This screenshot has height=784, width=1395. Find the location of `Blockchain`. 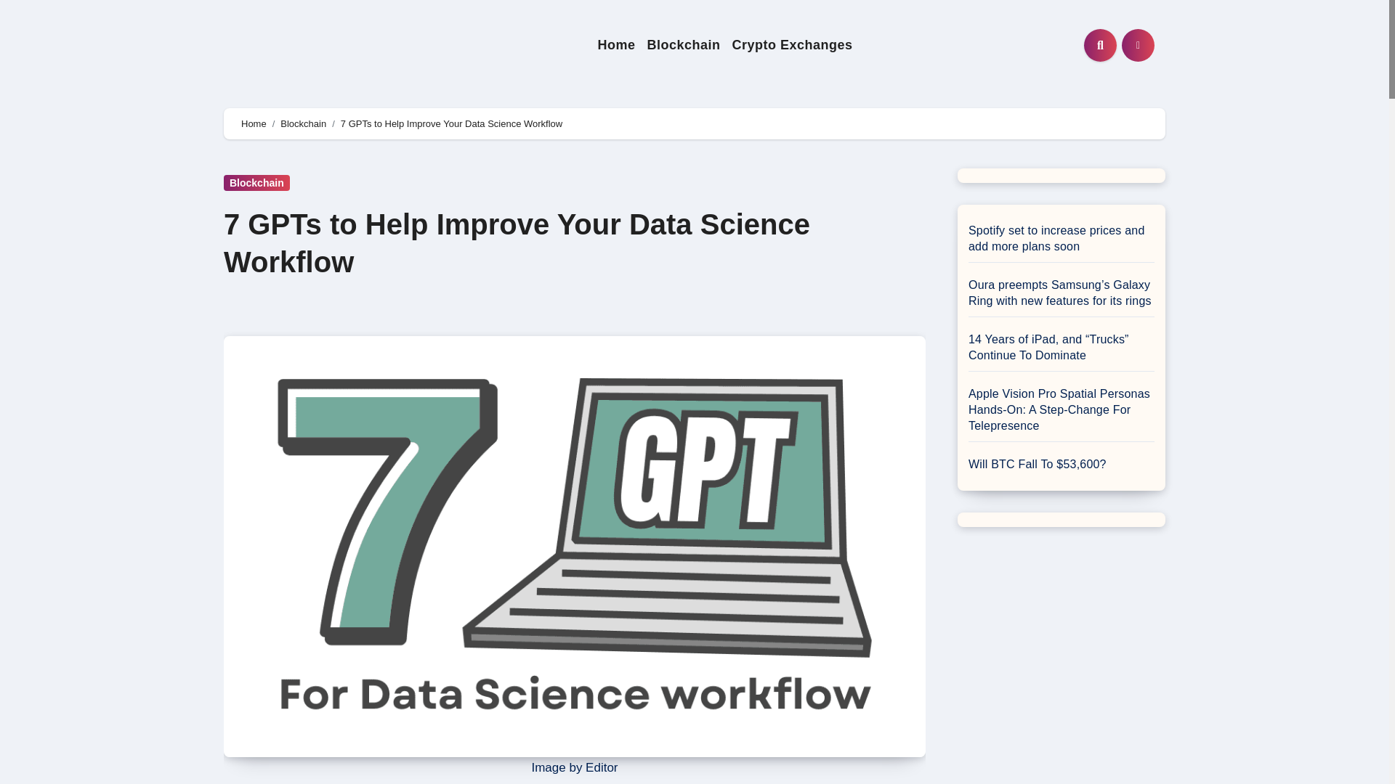

Blockchain is located at coordinates (256, 183).